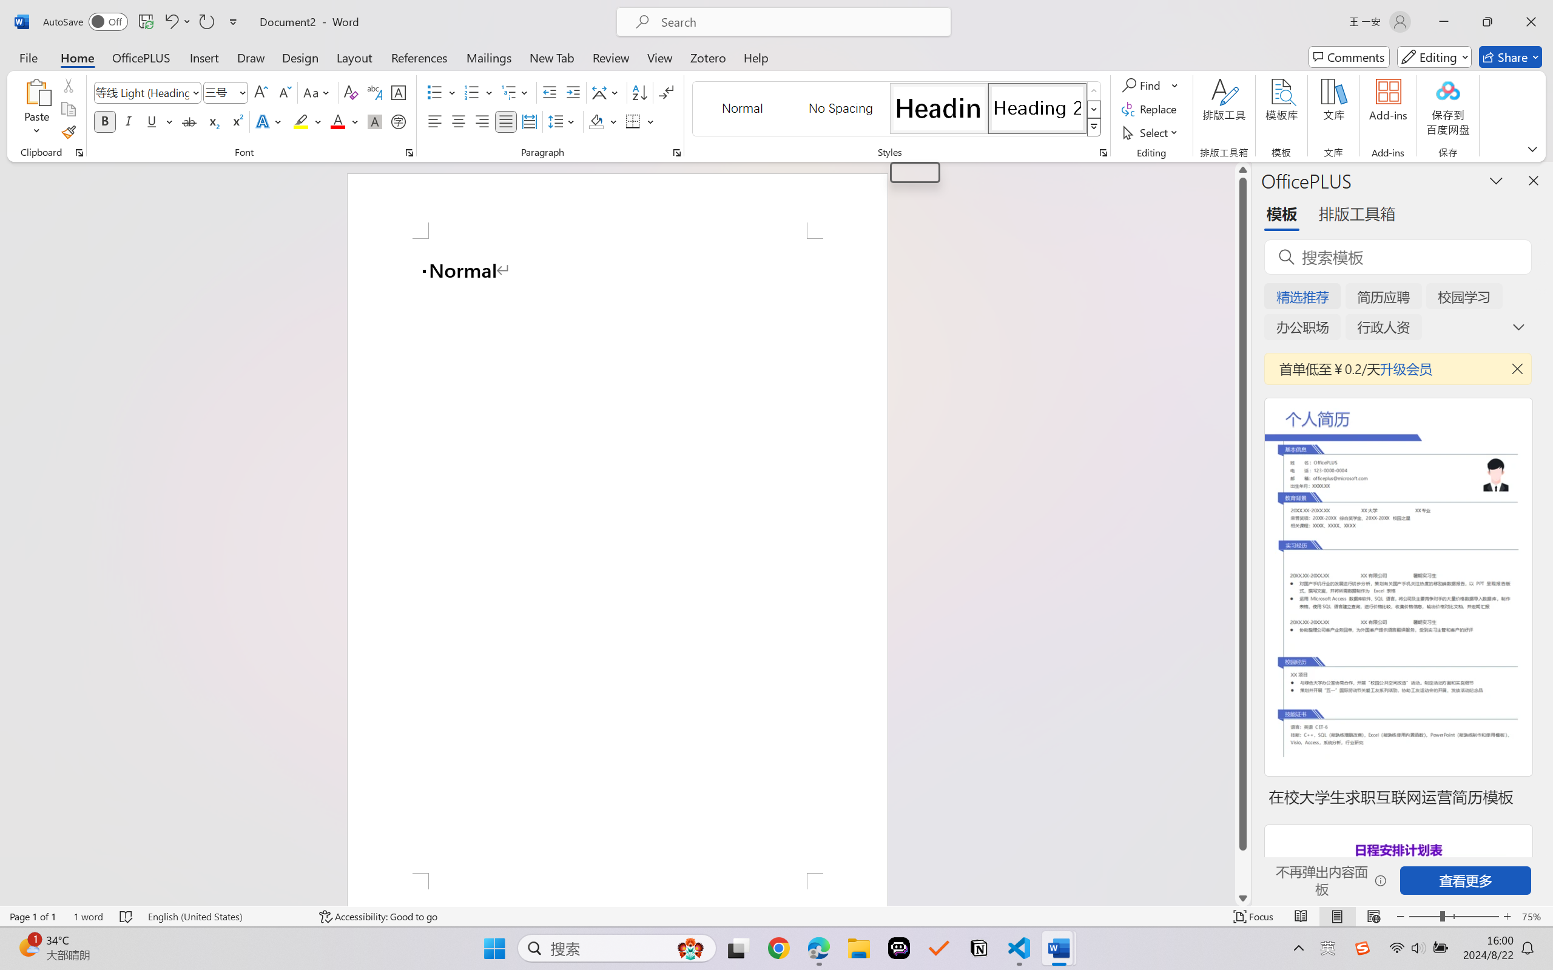 This screenshot has height=970, width=1553. Describe the element at coordinates (666, 92) in the screenshot. I see `Show/Hide Editing Marks` at that location.